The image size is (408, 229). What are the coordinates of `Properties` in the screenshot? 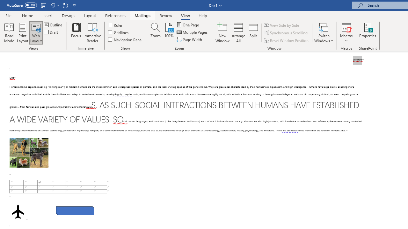 It's located at (368, 32).